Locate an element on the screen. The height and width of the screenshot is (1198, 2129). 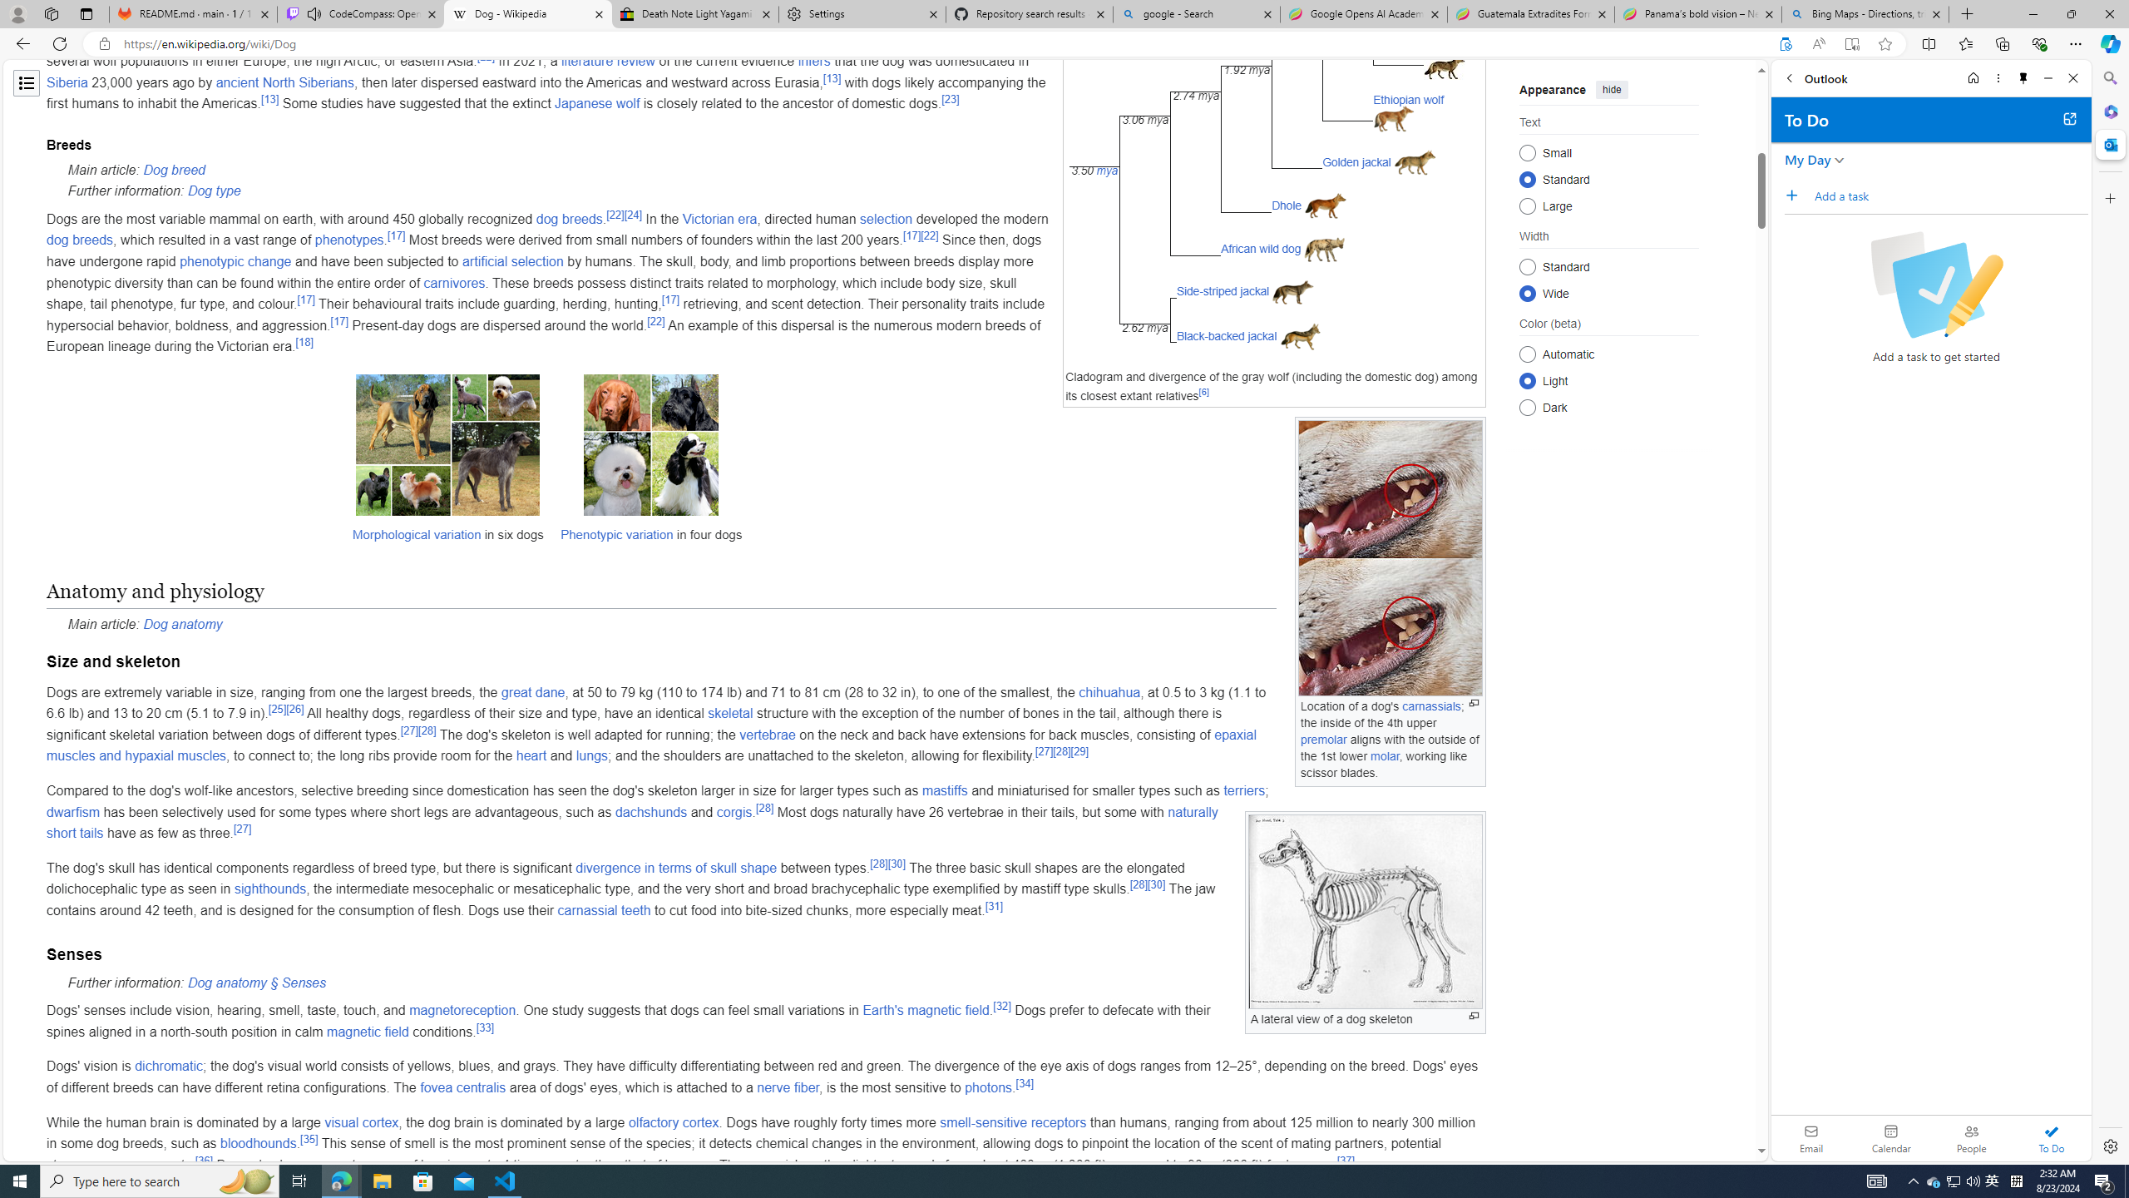
[18] is located at coordinates (304, 343).